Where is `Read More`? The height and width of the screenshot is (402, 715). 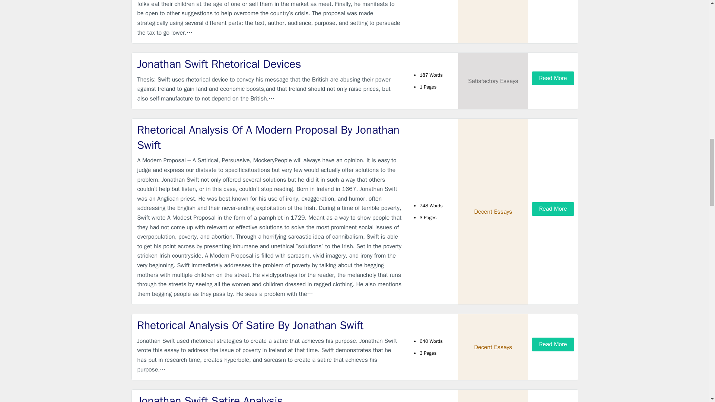 Read More is located at coordinates (553, 209).